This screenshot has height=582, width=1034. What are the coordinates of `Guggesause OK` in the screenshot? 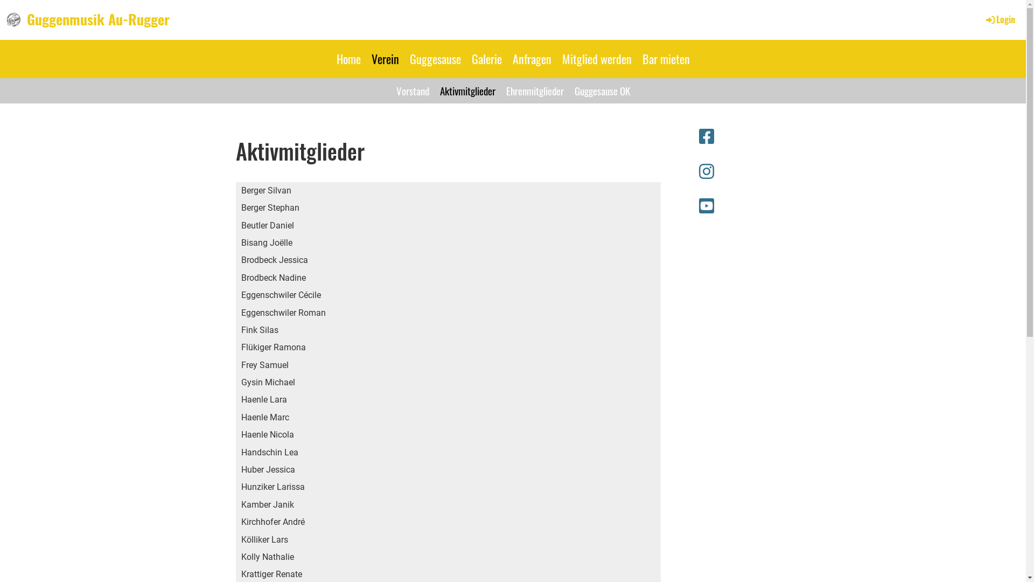 It's located at (602, 91).